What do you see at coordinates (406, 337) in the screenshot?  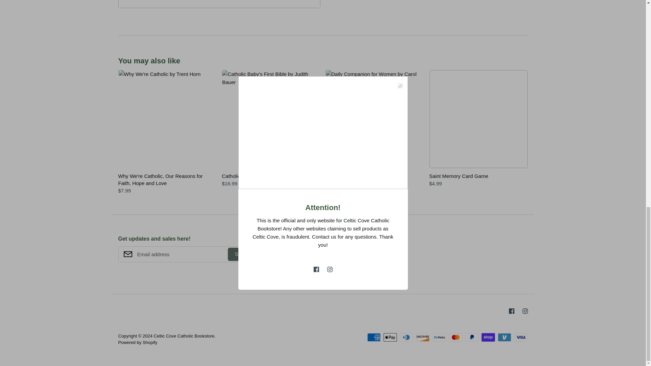 I see `Diners Club` at bounding box center [406, 337].